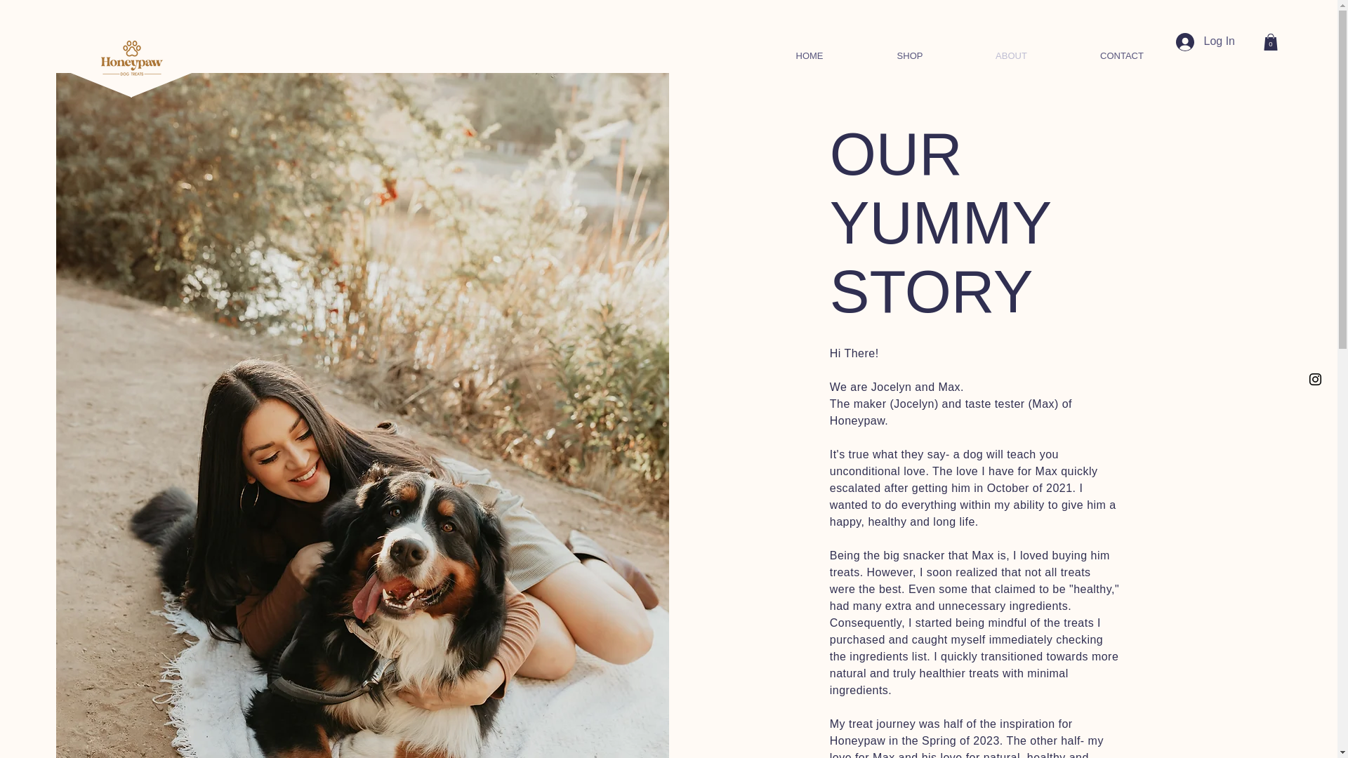 The width and height of the screenshot is (1348, 758). I want to click on HOME, so click(809, 55).